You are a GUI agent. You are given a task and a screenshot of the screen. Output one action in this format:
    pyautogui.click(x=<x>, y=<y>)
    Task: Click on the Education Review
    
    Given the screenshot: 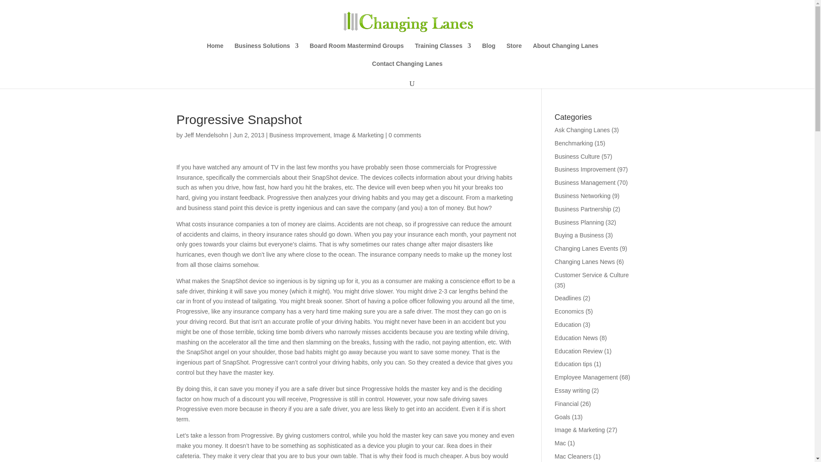 What is the action you would take?
    pyautogui.click(x=579, y=351)
    